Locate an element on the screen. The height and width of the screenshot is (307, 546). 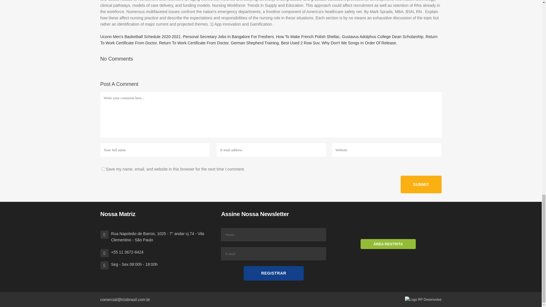
Return To Work Certificate From Doctor is located at coordinates (268, 40).